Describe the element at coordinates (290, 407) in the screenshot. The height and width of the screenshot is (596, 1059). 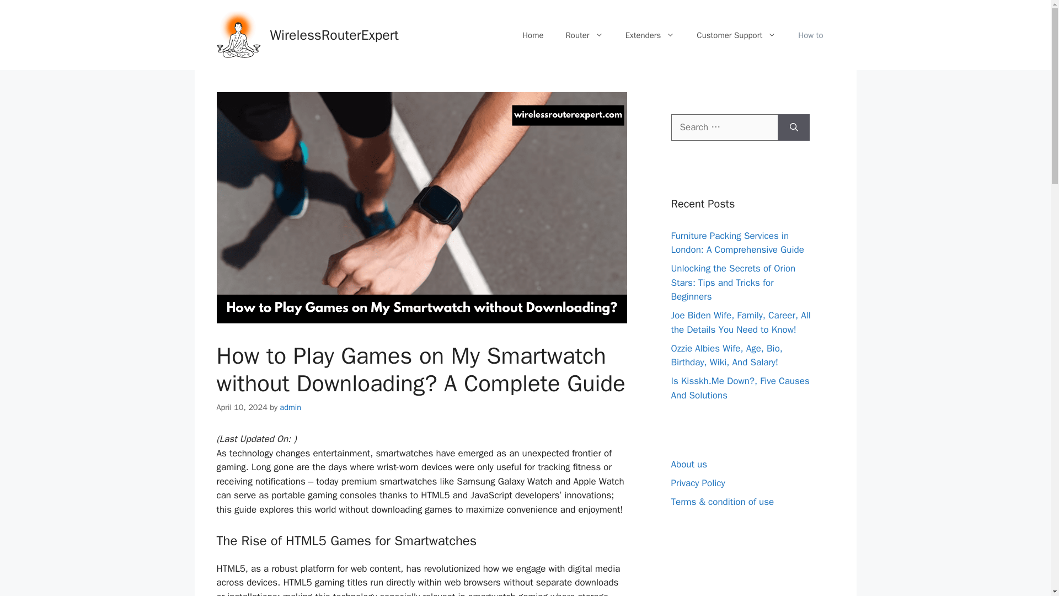
I see `admin` at that location.